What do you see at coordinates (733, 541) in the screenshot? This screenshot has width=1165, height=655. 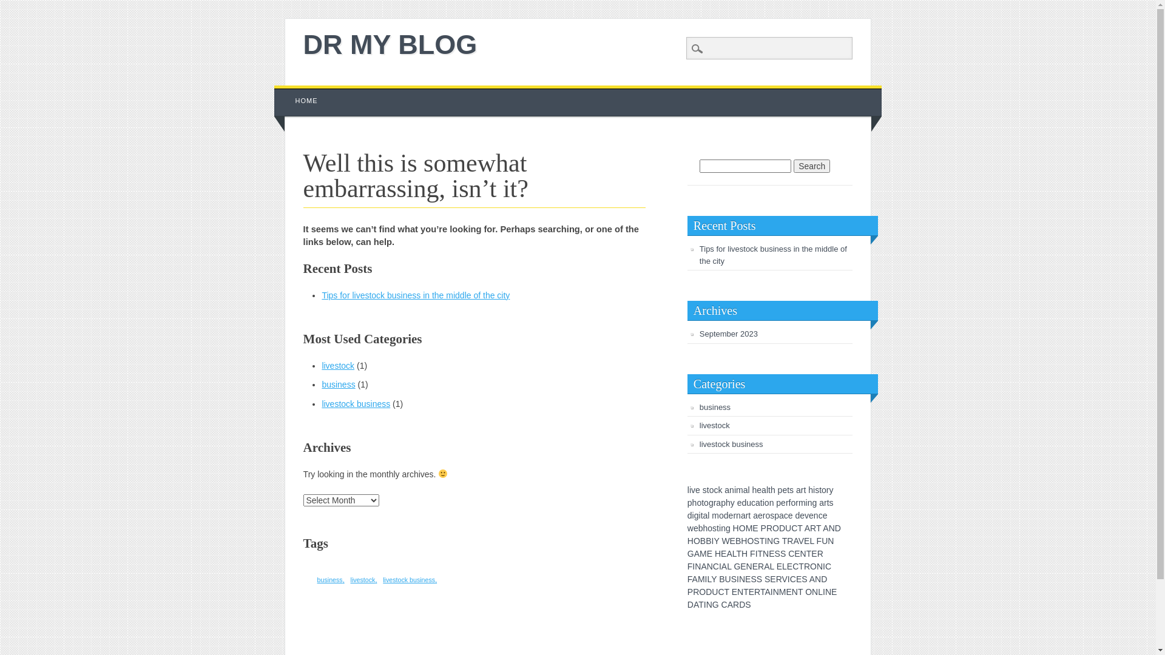 I see `E` at bounding box center [733, 541].